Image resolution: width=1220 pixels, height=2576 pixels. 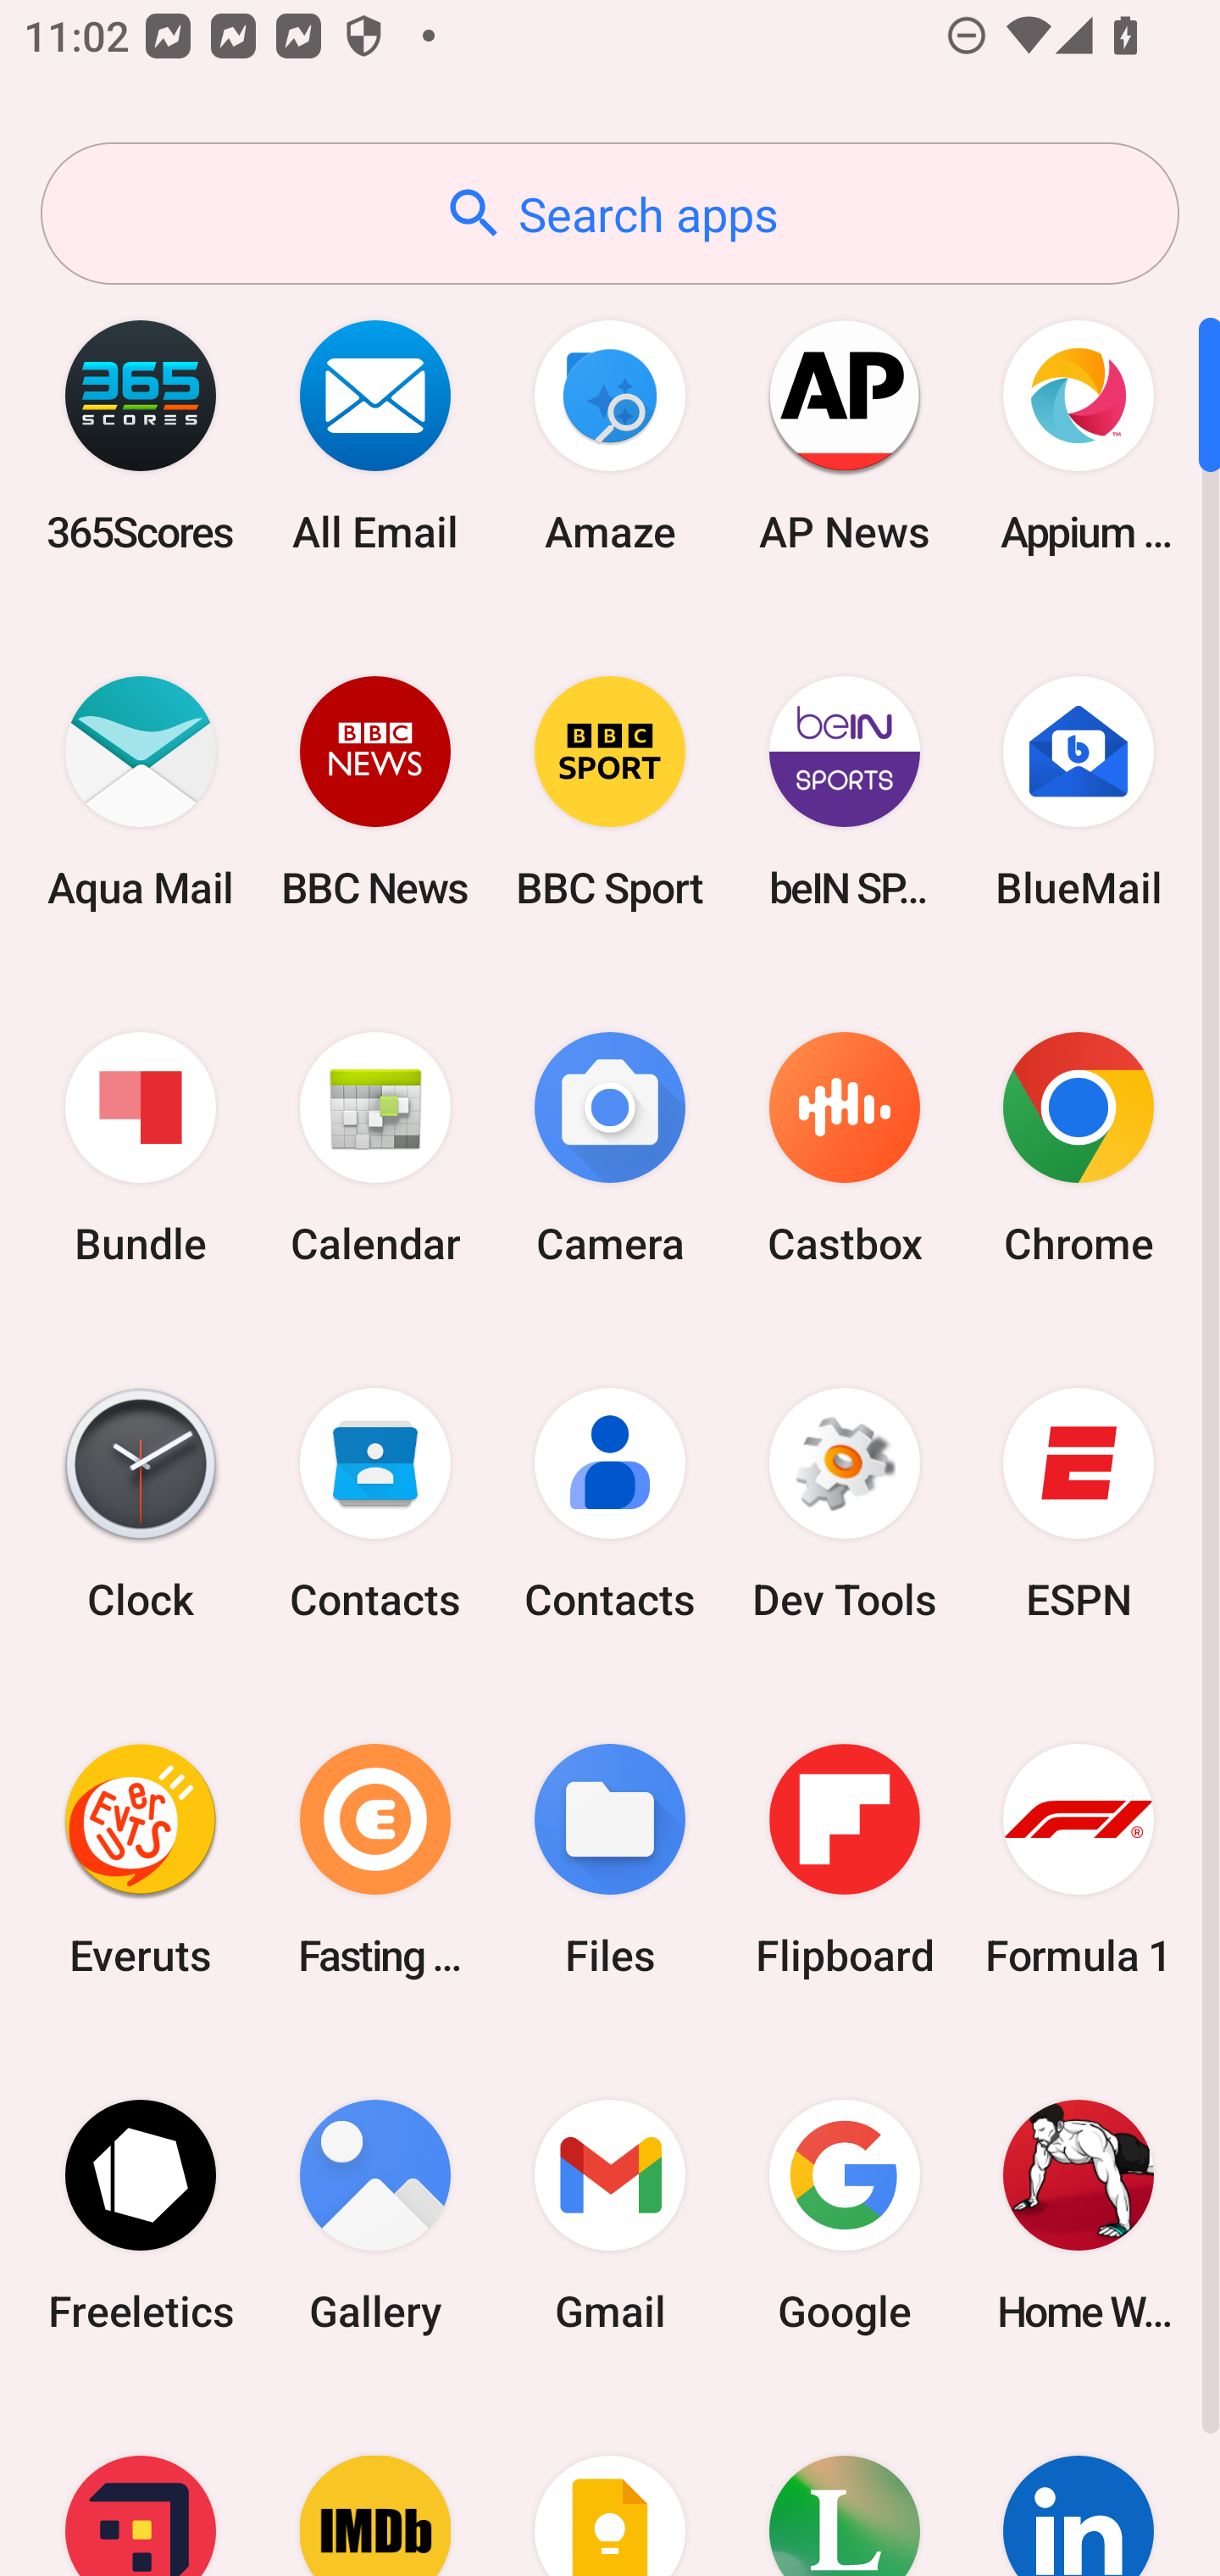 I want to click on Freeletics, so click(x=141, y=2215).